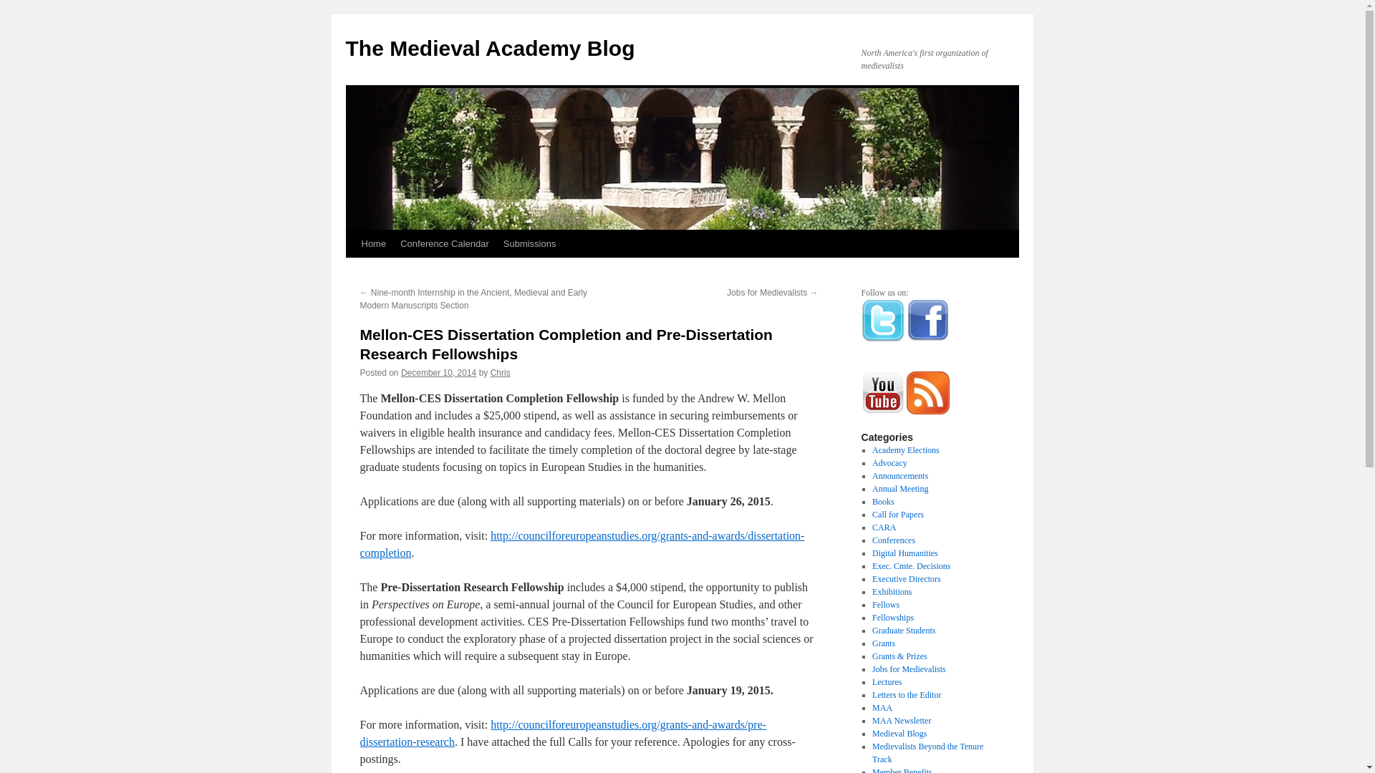  Describe the element at coordinates (438, 373) in the screenshot. I see `December 10, 2014` at that location.